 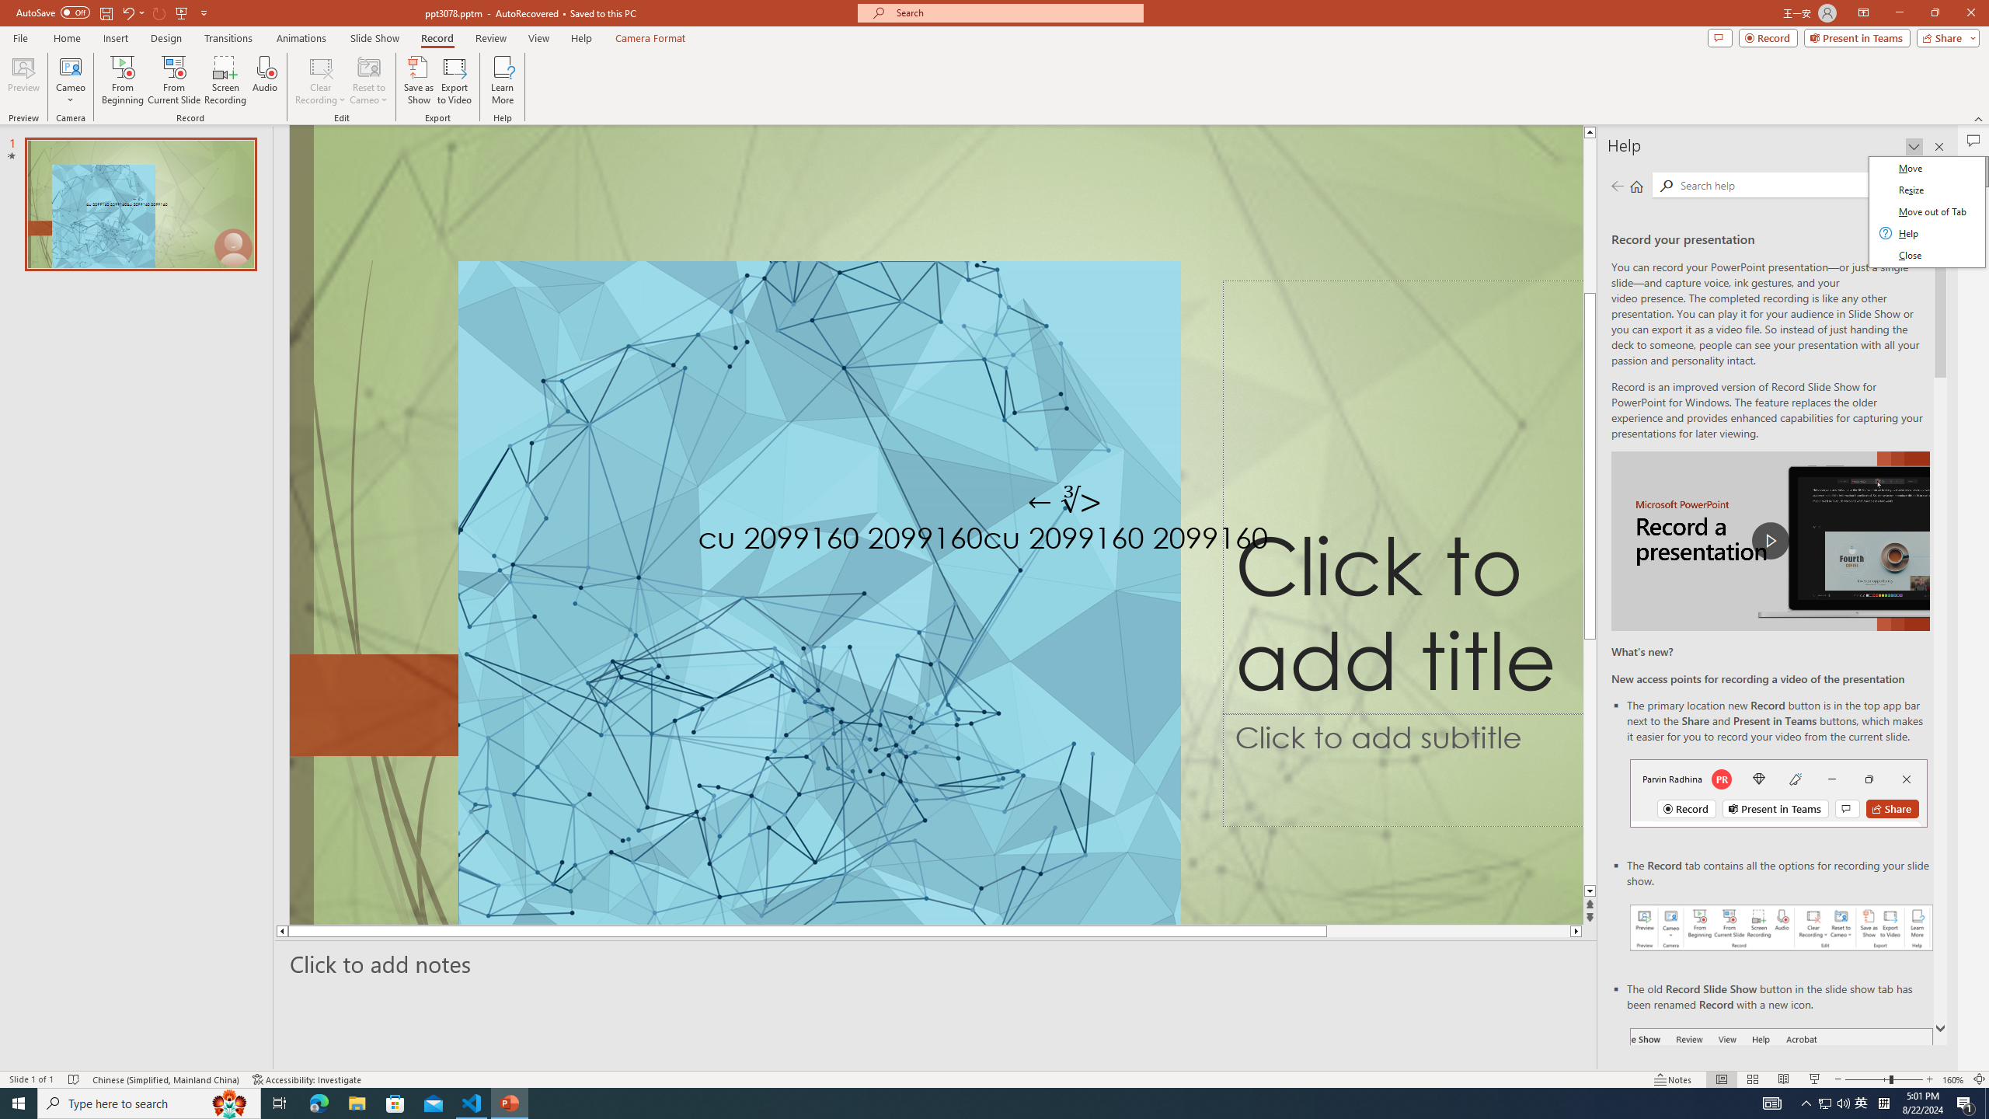 What do you see at coordinates (1771, 541) in the screenshot?
I see `play Record a Presentation` at bounding box center [1771, 541].